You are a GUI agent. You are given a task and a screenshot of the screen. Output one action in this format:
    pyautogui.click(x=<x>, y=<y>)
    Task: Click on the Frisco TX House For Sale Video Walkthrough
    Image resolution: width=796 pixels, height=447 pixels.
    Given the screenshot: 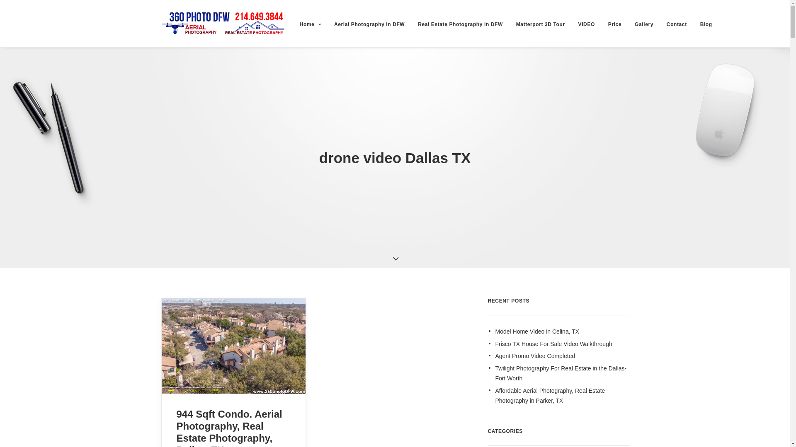 What is the action you would take?
    pyautogui.click(x=562, y=344)
    